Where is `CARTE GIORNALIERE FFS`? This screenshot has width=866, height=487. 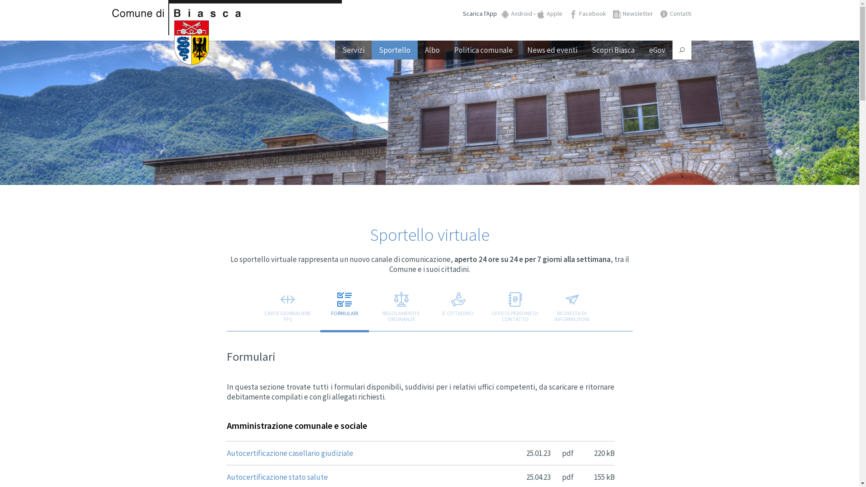
CARTE GIORNALIERE FFS is located at coordinates (288, 309).